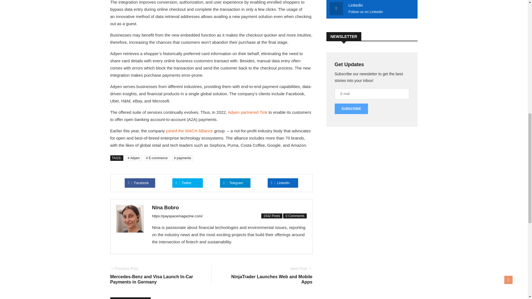 The image size is (532, 299). Describe the element at coordinates (280, 183) in the screenshot. I see `LinkedIn` at that location.